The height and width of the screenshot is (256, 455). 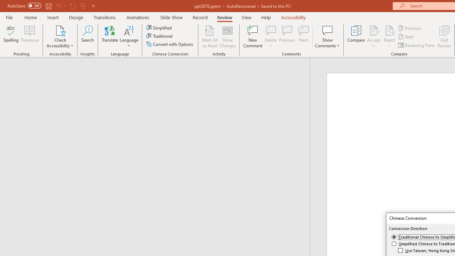 I want to click on Convert with Options..., so click(x=170, y=44).